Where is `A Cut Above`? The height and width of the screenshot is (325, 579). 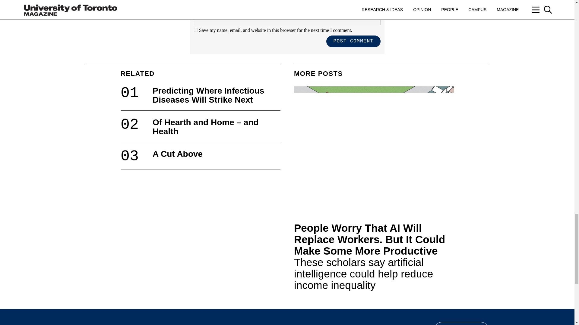 A Cut Above is located at coordinates (178, 154).